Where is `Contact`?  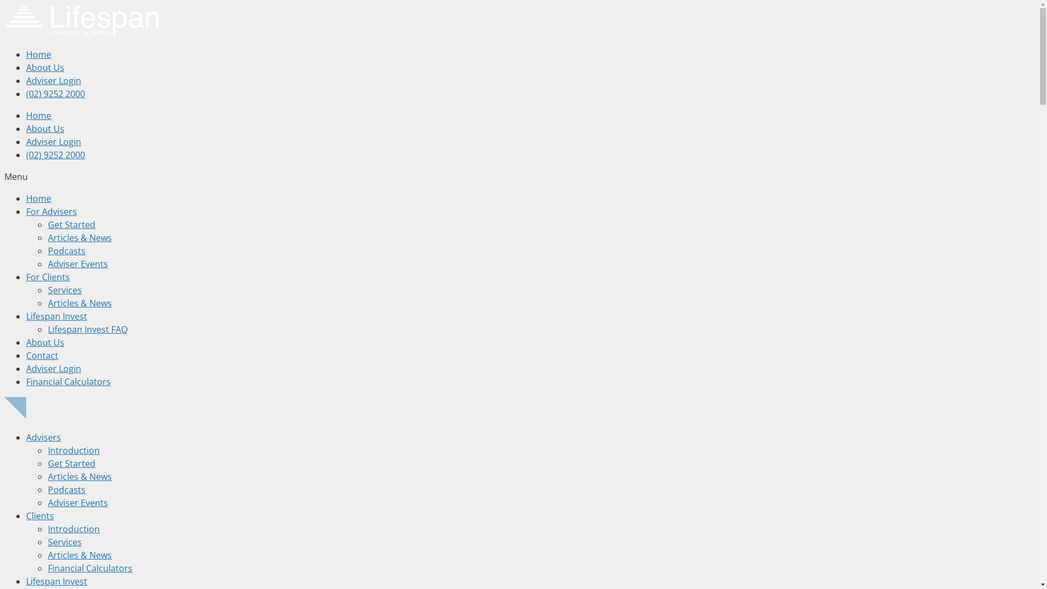
Contact is located at coordinates (43, 356).